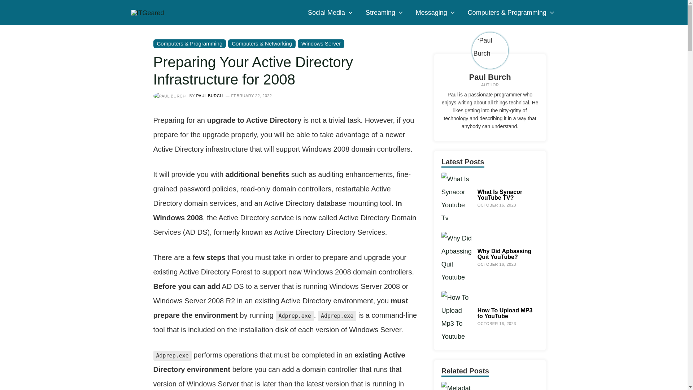 This screenshot has width=693, height=390. I want to click on Streaming, so click(384, 13).